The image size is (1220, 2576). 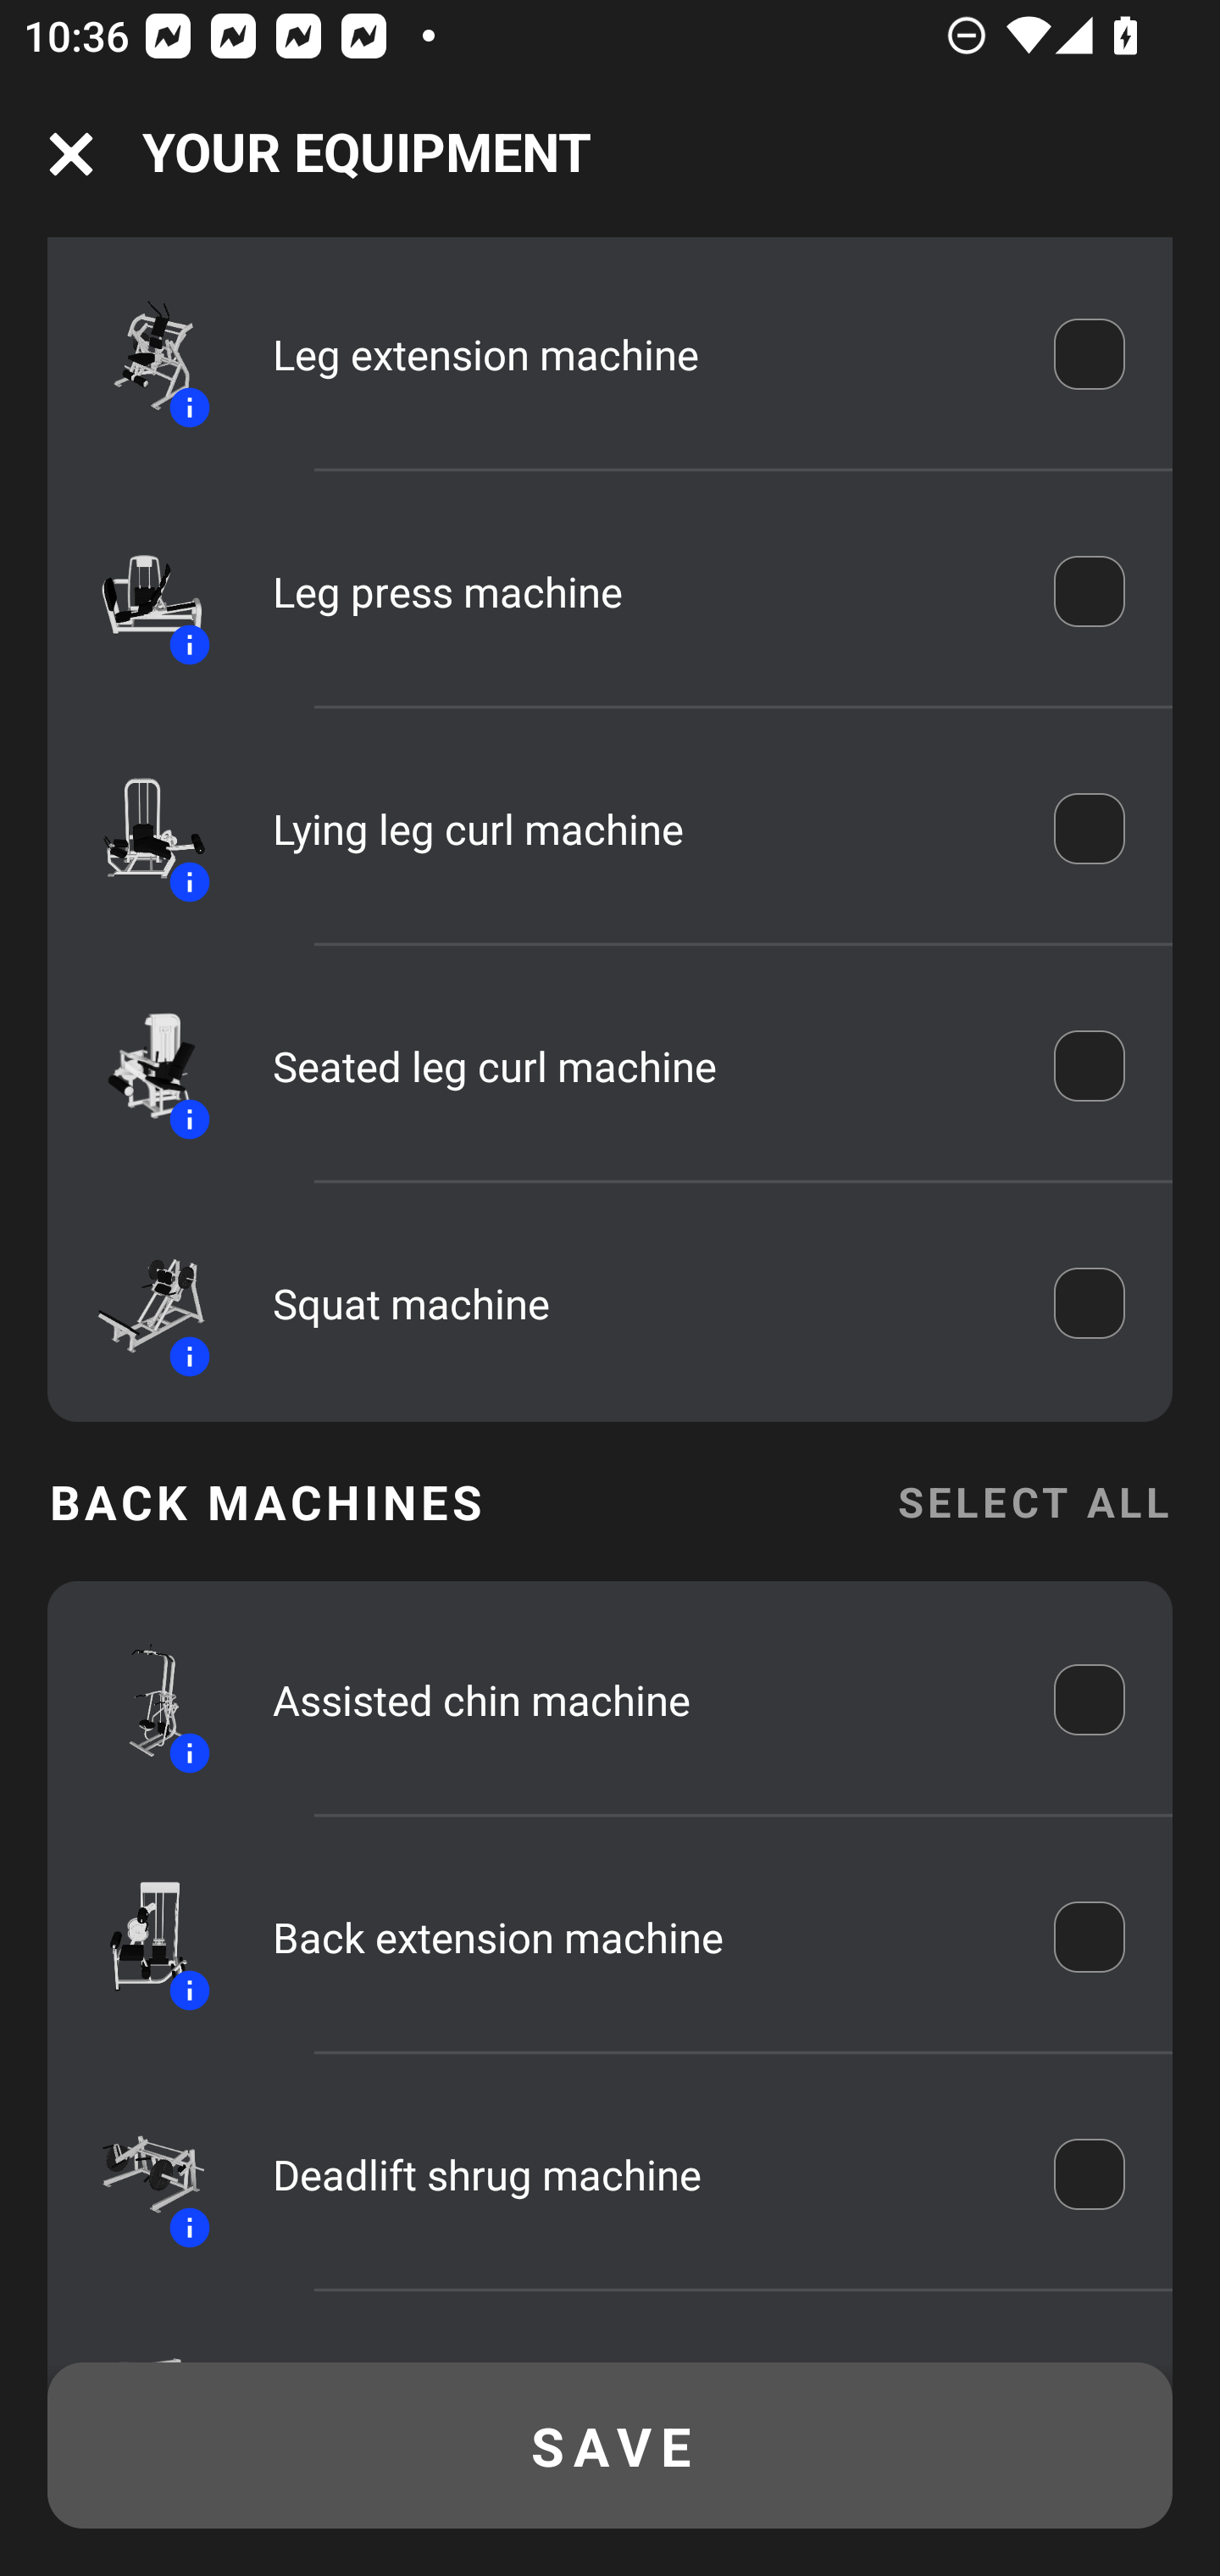 I want to click on Leg extension machine, so click(x=640, y=354).